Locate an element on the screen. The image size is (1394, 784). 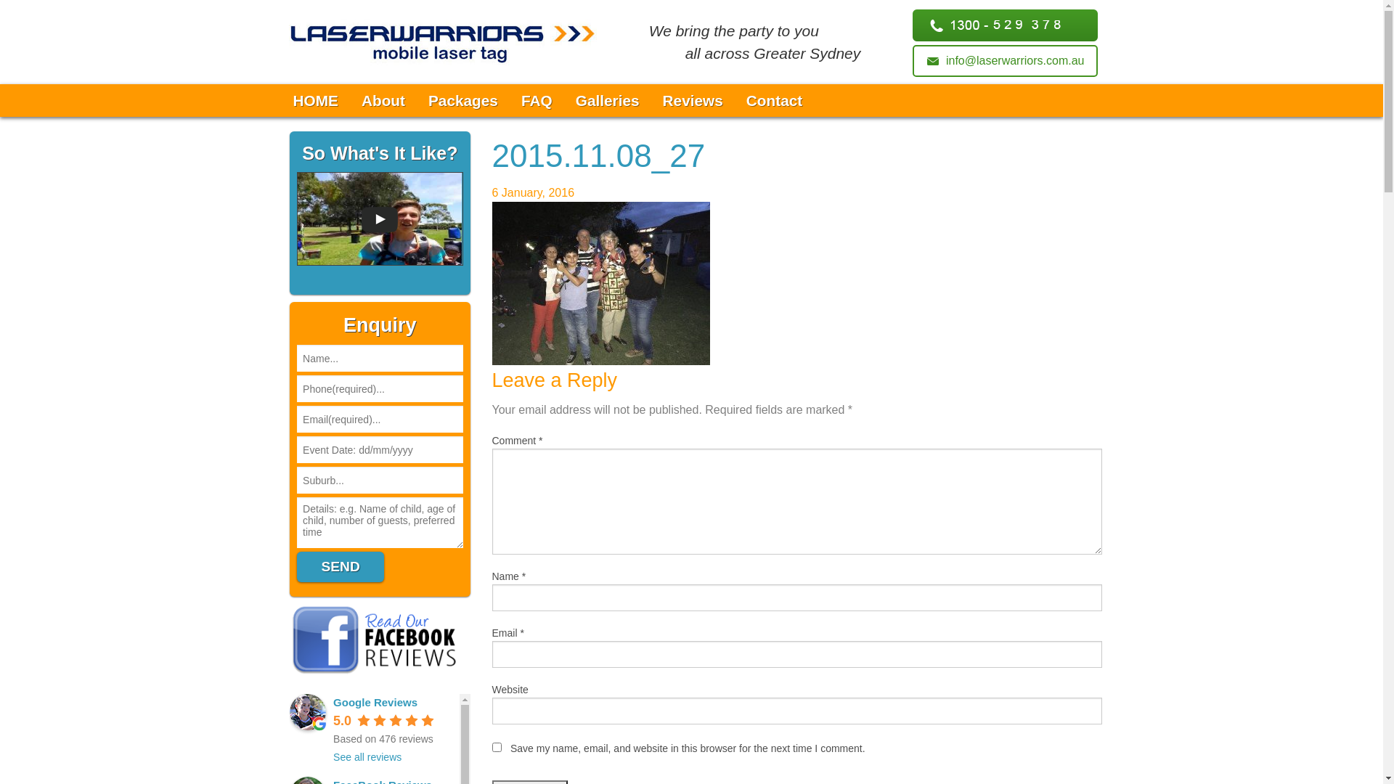
The Best Mobile Laser Tag Parties for Kids In Sydney! is located at coordinates (443, 41).